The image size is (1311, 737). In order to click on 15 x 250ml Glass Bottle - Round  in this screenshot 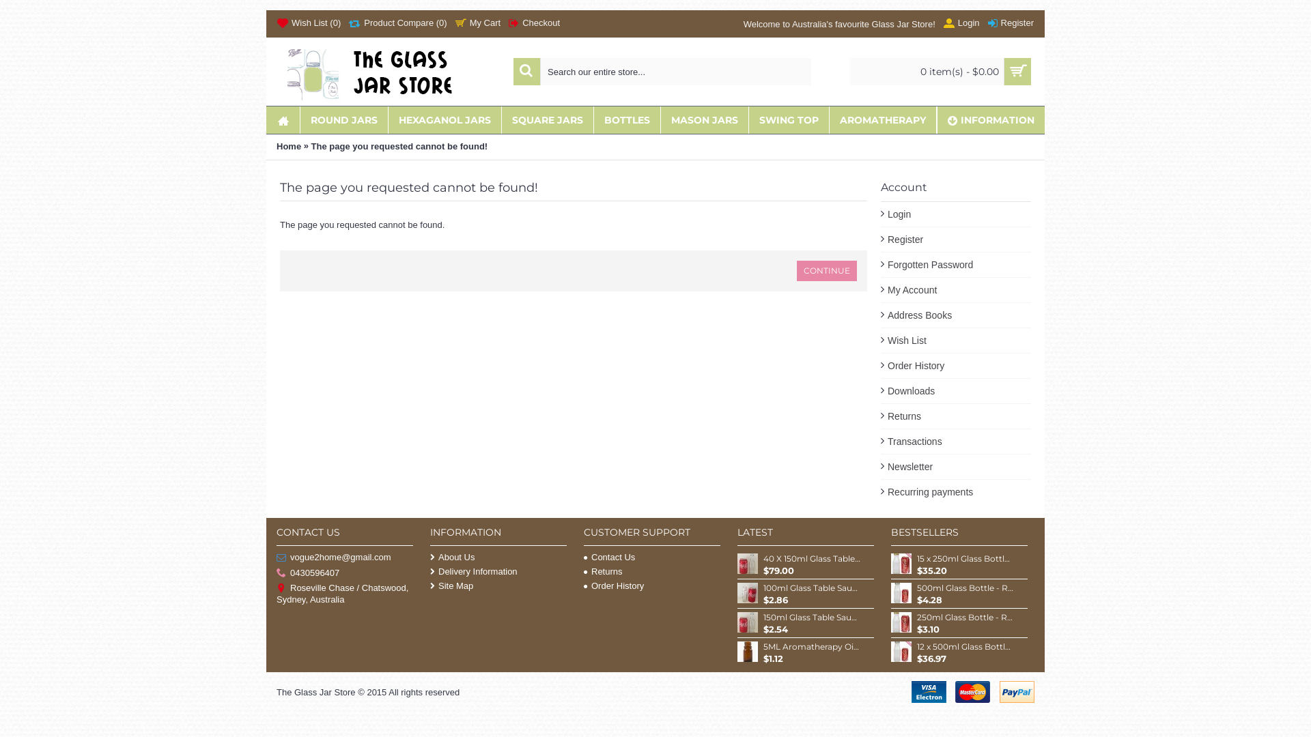, I will do `click(901, 564)`.